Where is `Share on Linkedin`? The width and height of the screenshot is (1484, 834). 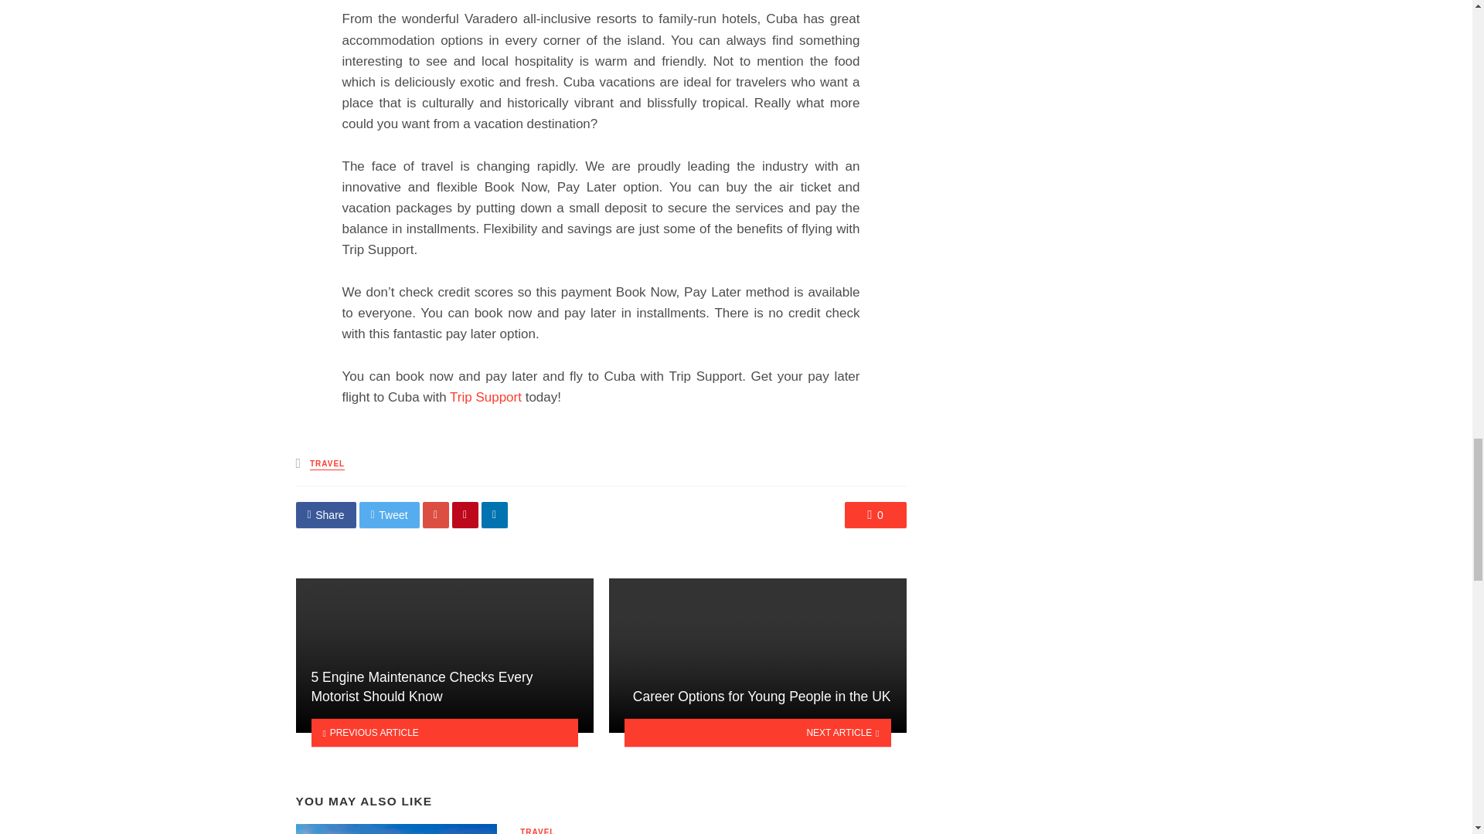 Share on Linkedin is located at coordinates (494, 514).